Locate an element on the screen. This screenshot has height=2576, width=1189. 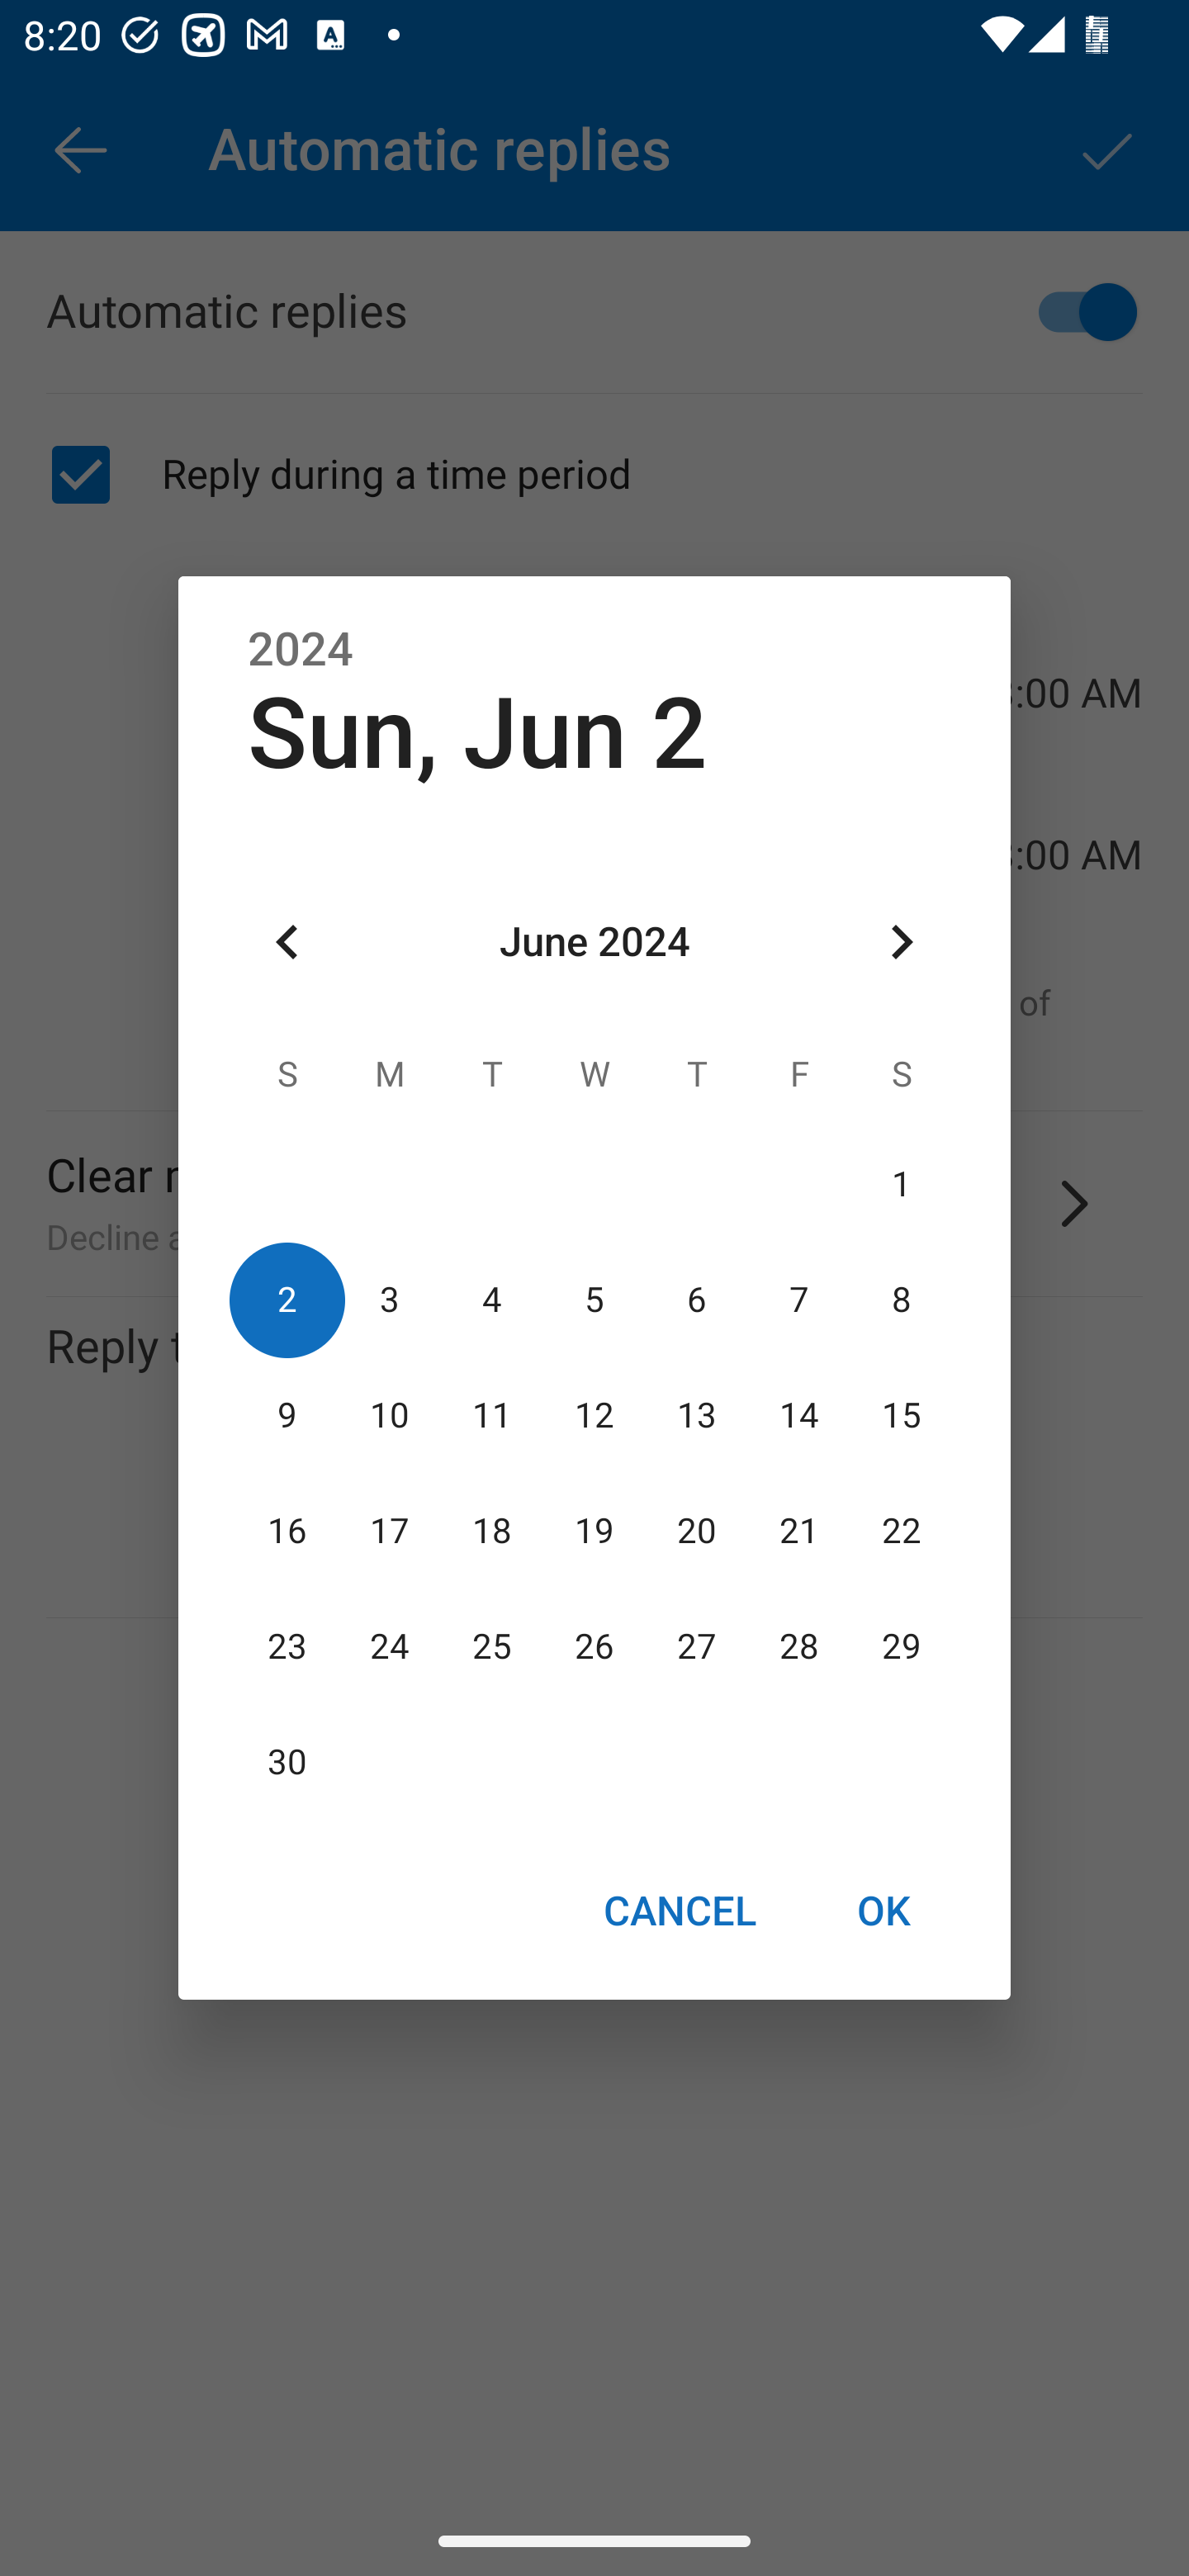
20 20 June 2024 is located at coordinates (696, 1531).